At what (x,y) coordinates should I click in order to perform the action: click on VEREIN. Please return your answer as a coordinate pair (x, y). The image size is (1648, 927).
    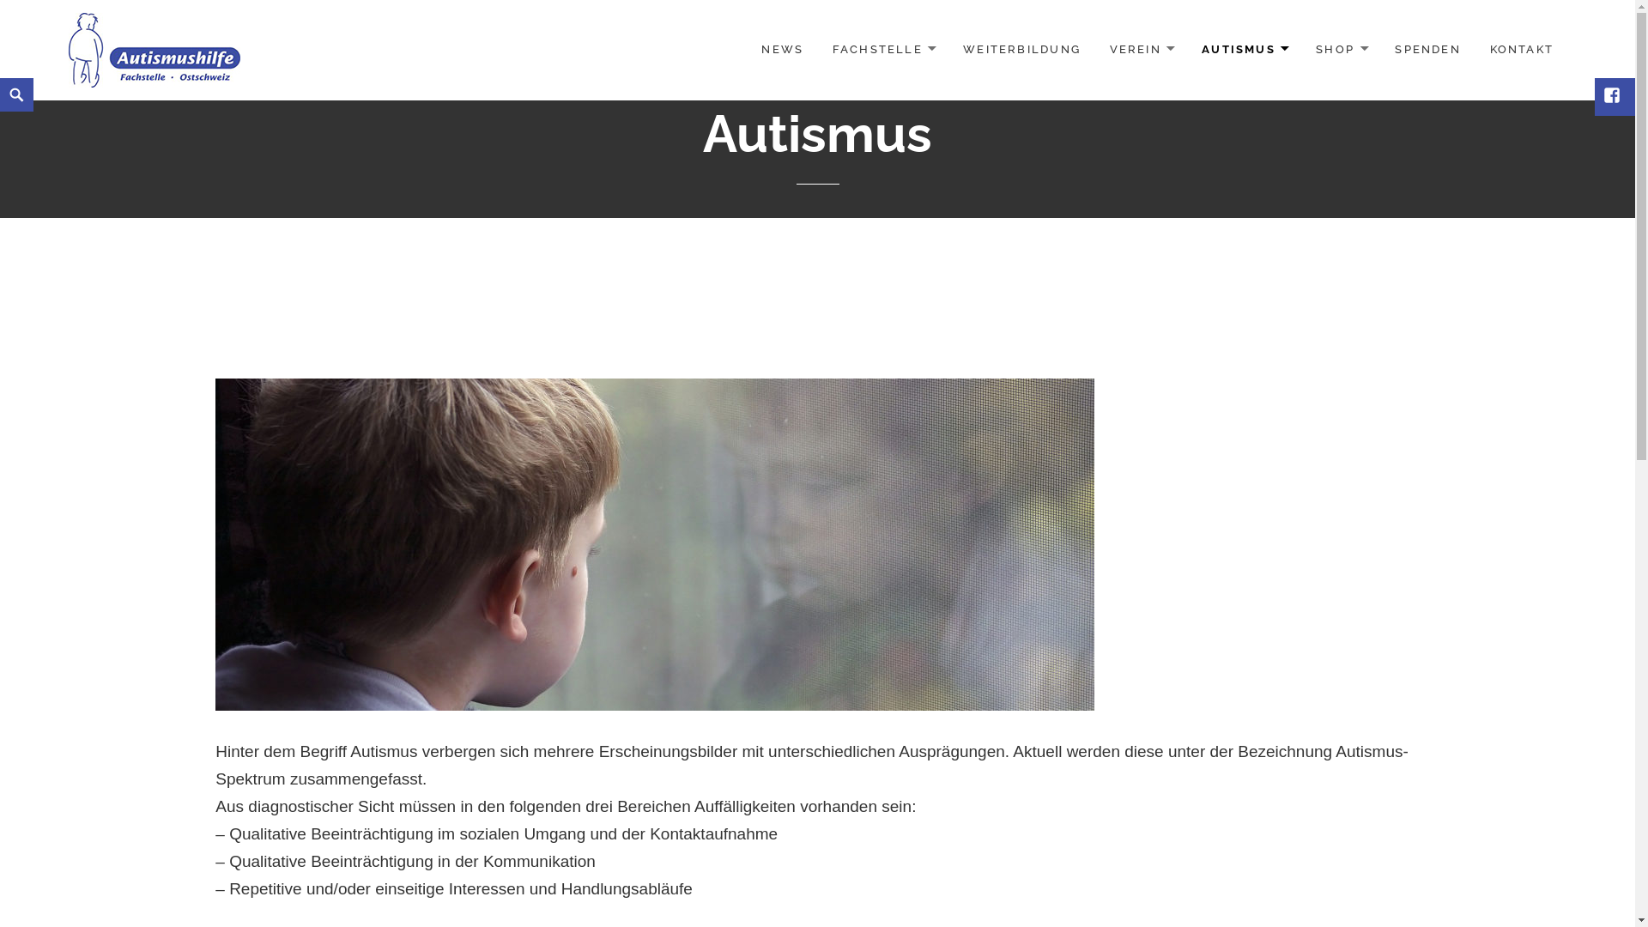
    Looking at the image, I should click on (1142, 50).